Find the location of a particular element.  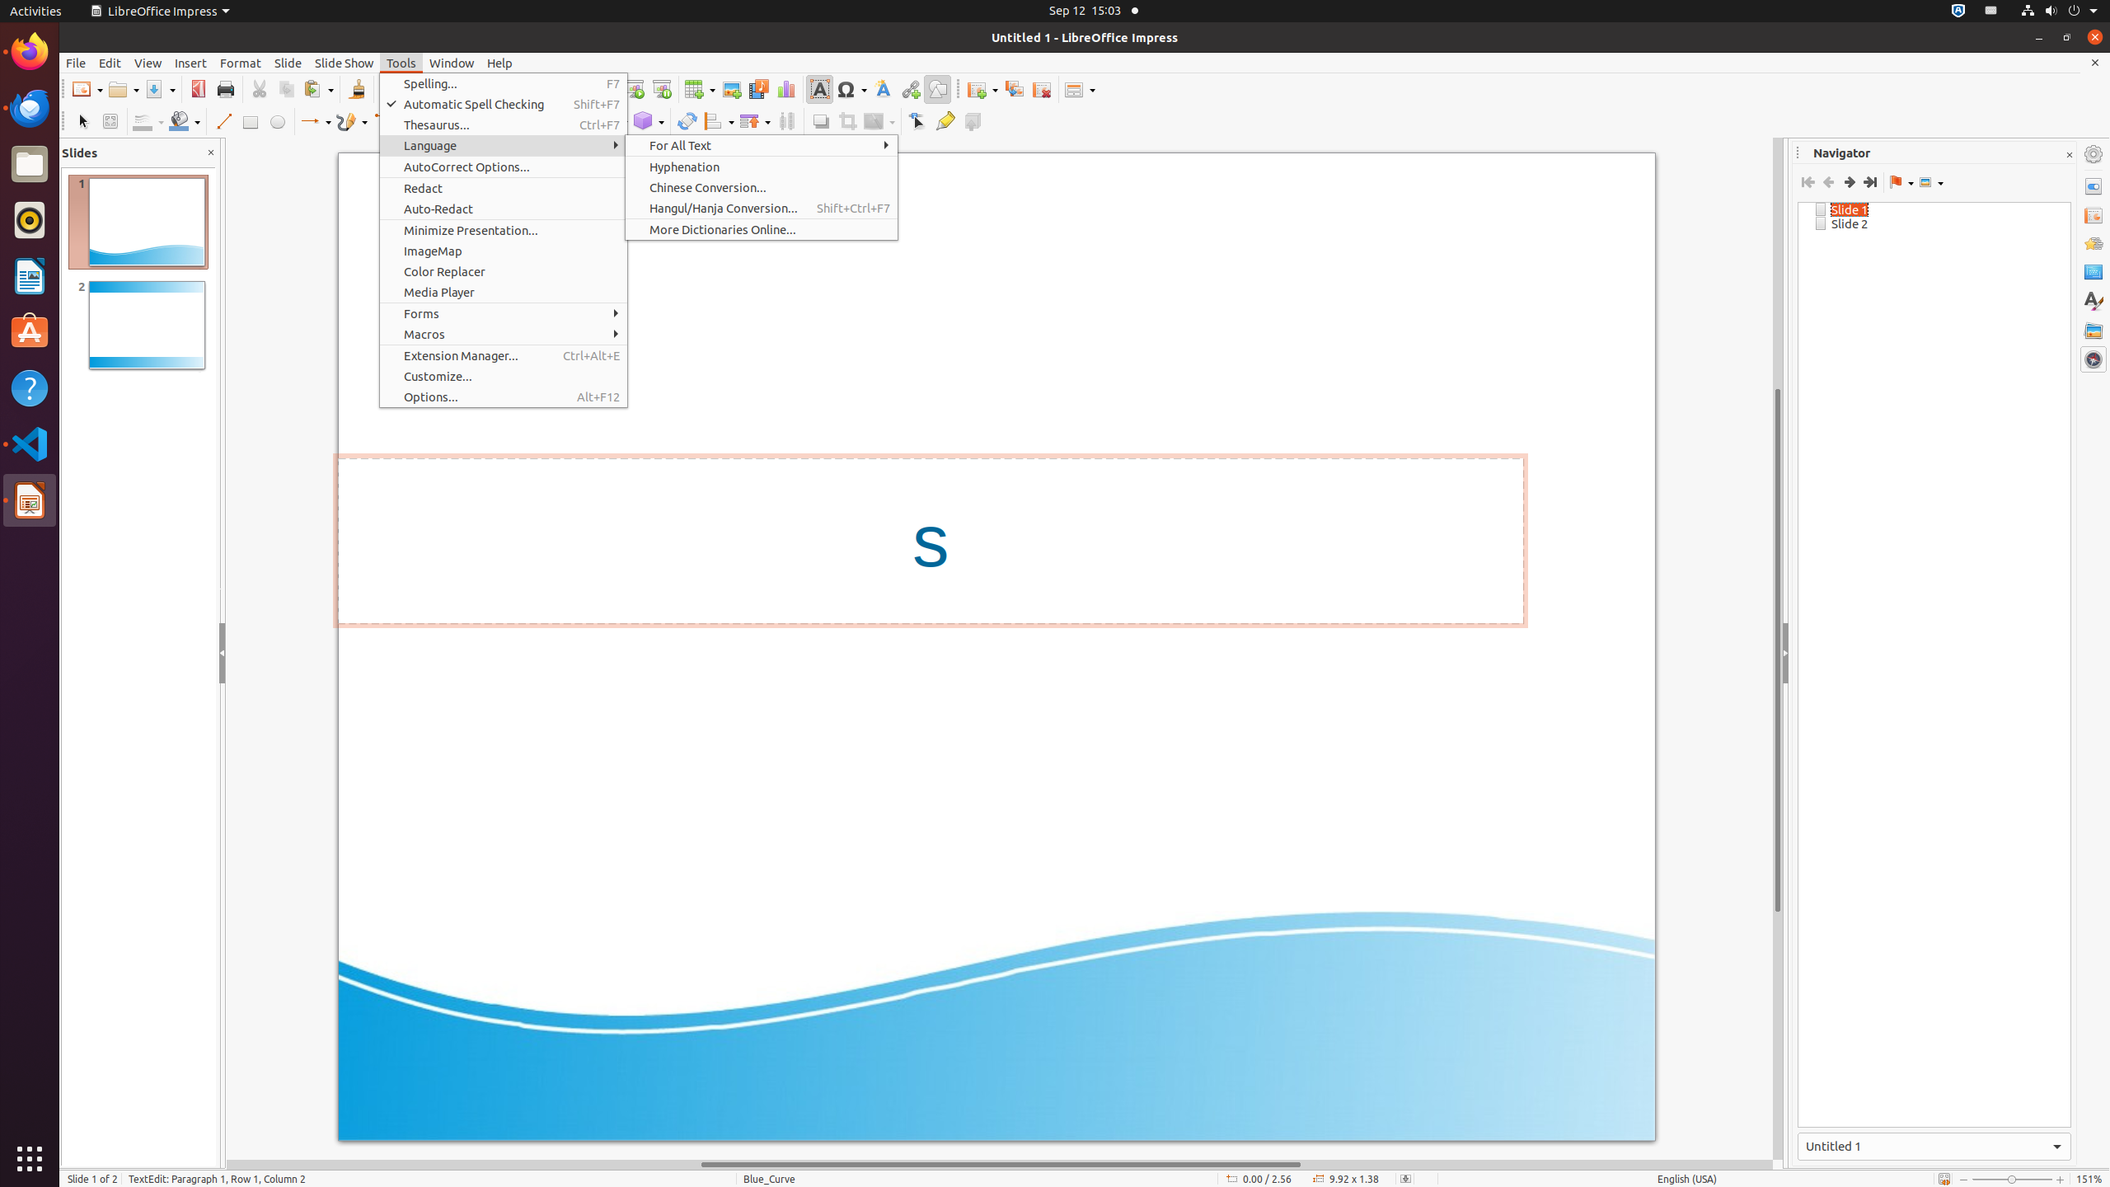

For All Text is located at coordinates (762, 145).